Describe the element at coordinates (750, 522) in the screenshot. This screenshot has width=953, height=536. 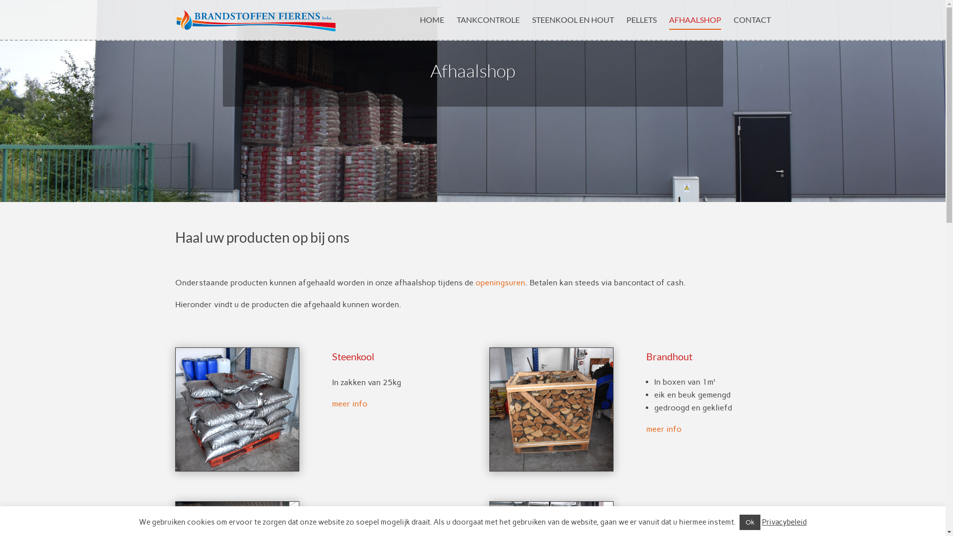
I see `Ok` at that location.